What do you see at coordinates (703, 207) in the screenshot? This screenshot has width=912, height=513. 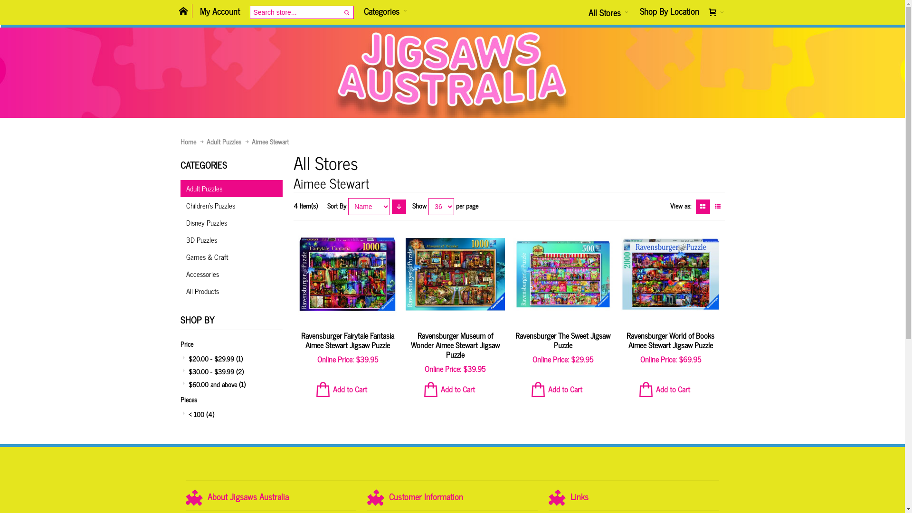 I see `Grid` at bounding box center [703, 207].